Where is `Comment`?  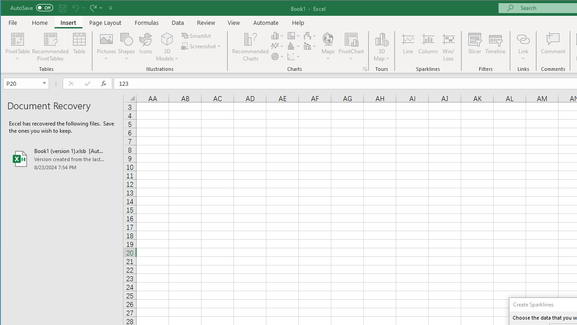 Comment is located at coordinates (553, 47).